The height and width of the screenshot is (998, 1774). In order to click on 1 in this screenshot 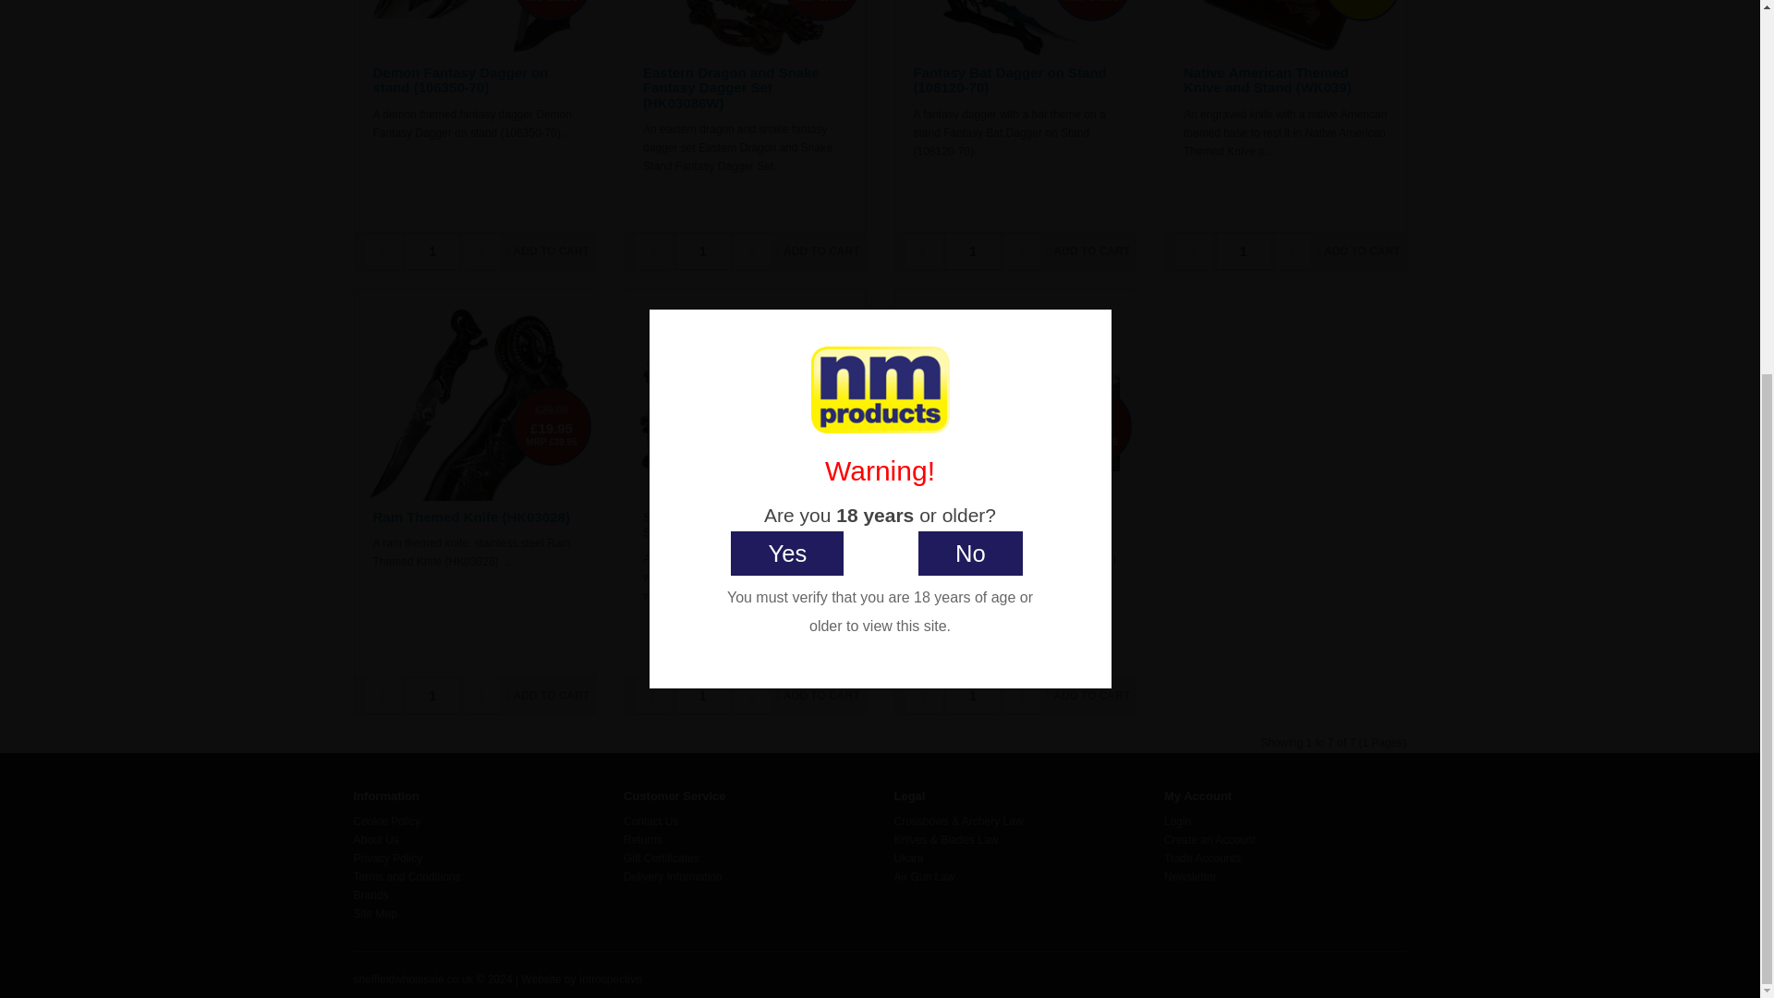, I will do `click(972, 696)`.